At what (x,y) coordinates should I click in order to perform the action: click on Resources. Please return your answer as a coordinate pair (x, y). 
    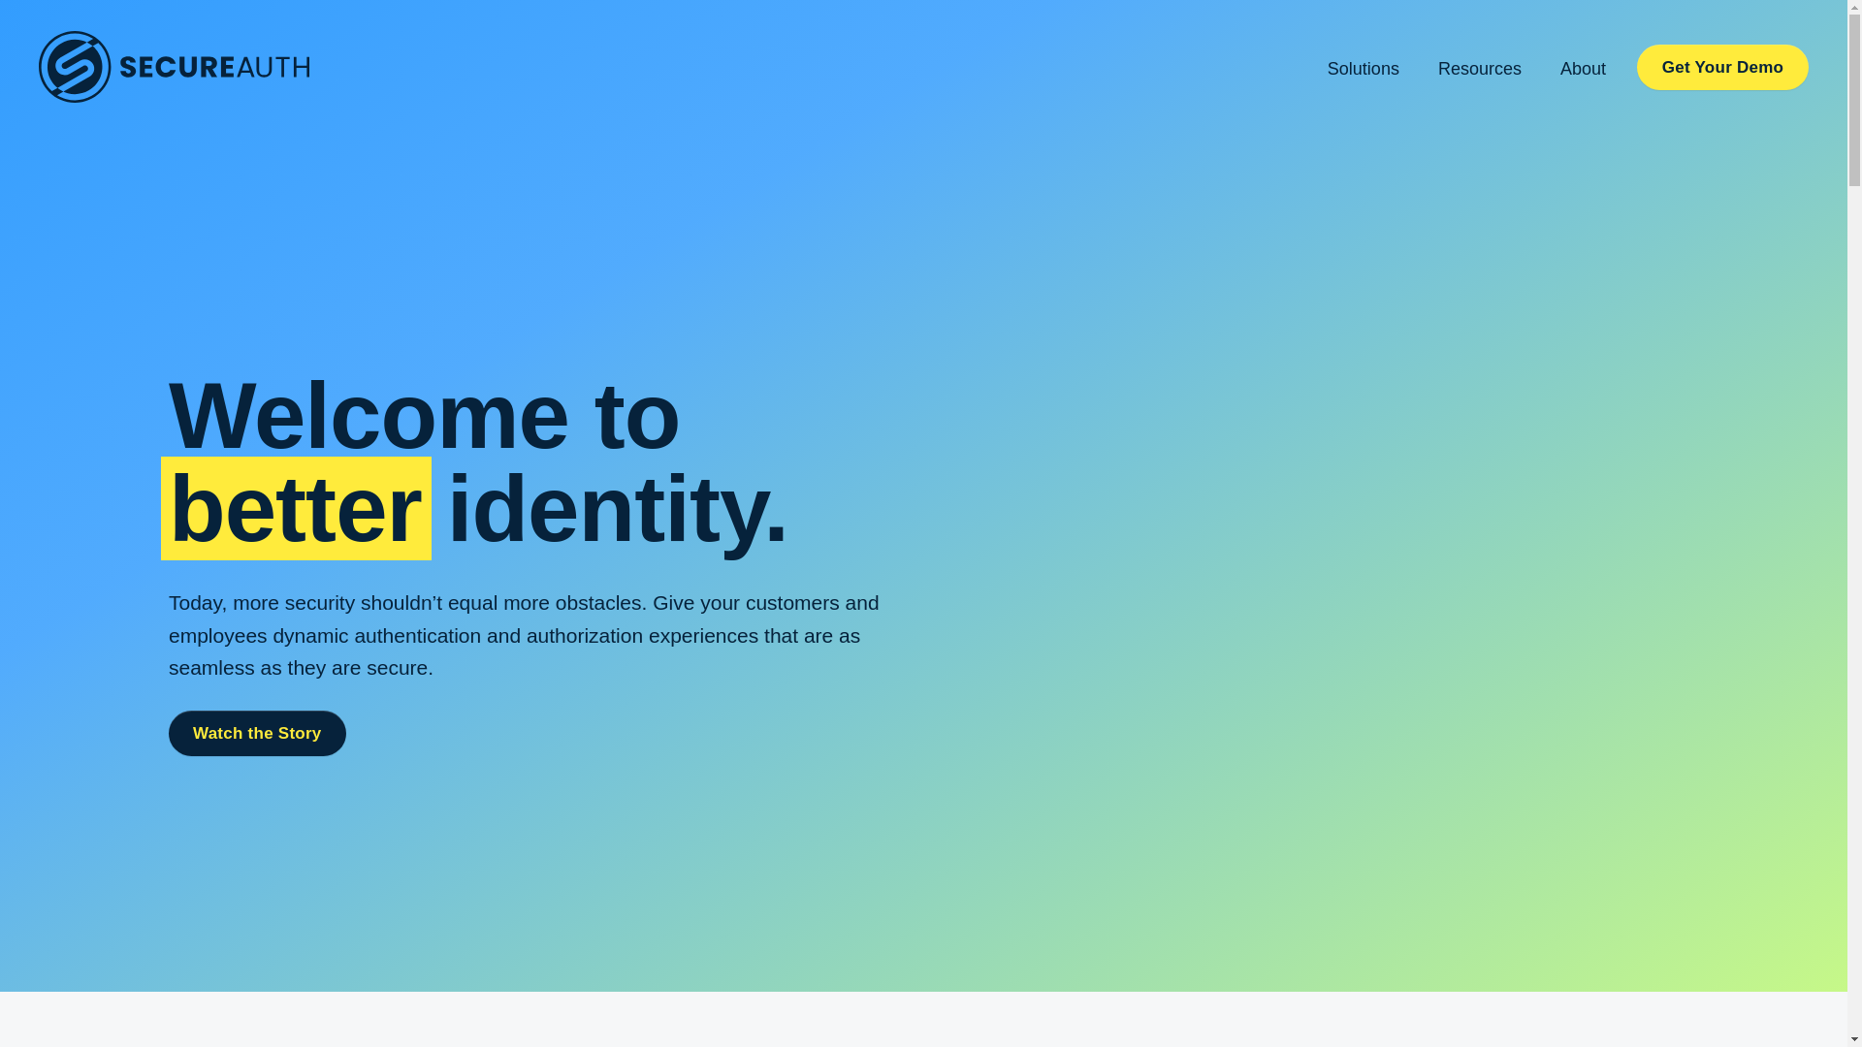
    Looking at the image, I should click on (1479, 66).